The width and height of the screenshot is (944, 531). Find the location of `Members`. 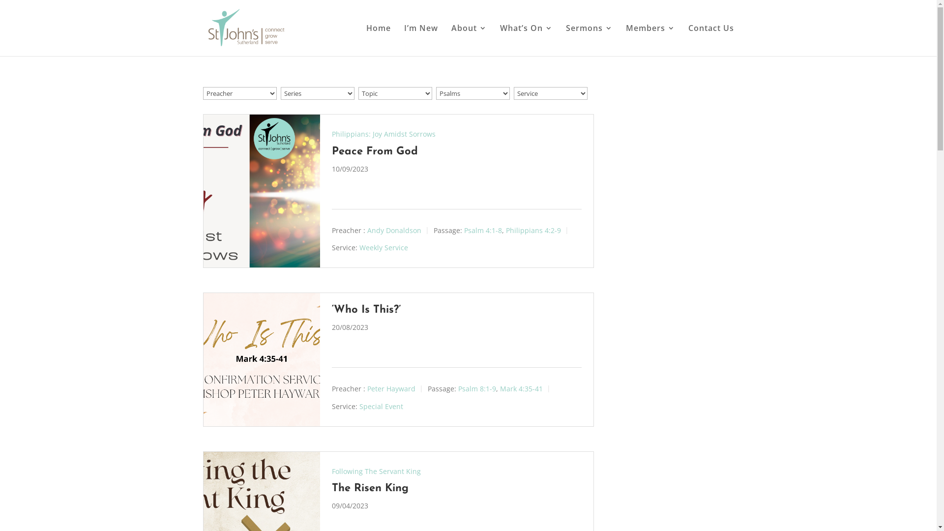

Members is located at coordinates (650, 40).